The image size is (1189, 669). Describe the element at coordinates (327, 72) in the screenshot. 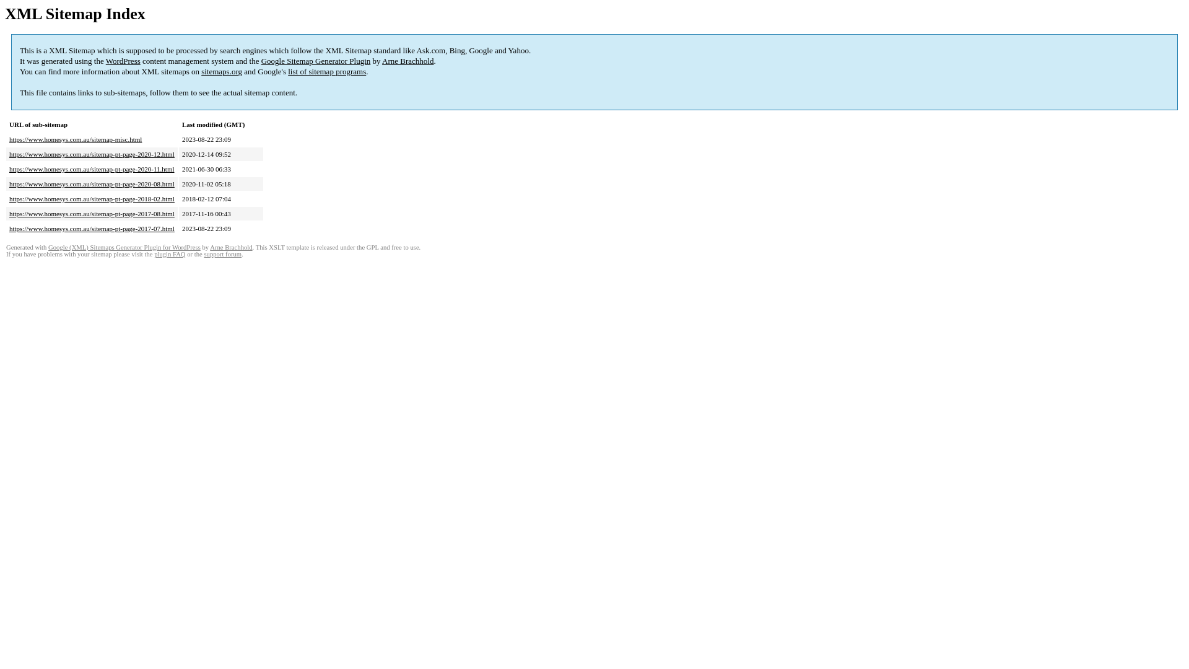

I see `list of sitemap programs` at that location.